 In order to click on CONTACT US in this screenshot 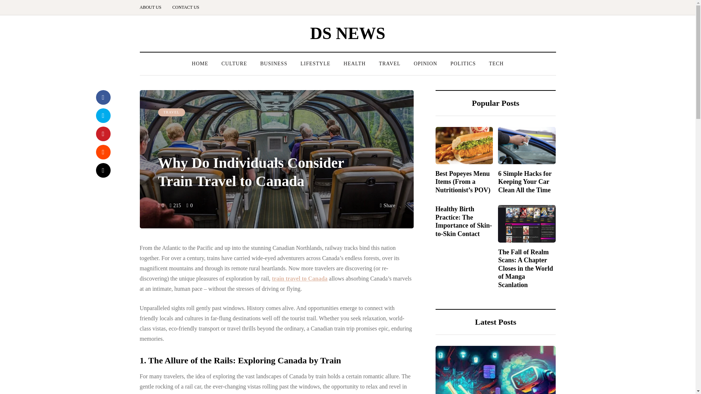, I will do `click(185, 7)`.